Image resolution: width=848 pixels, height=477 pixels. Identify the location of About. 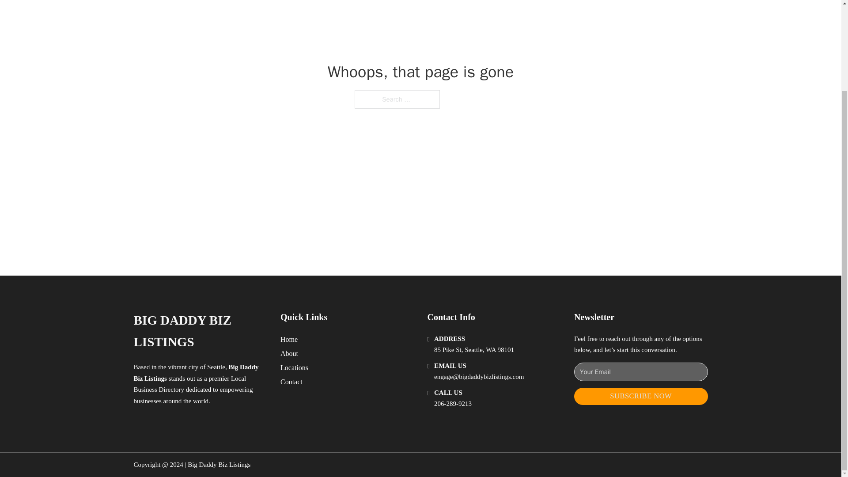
(289, 353).